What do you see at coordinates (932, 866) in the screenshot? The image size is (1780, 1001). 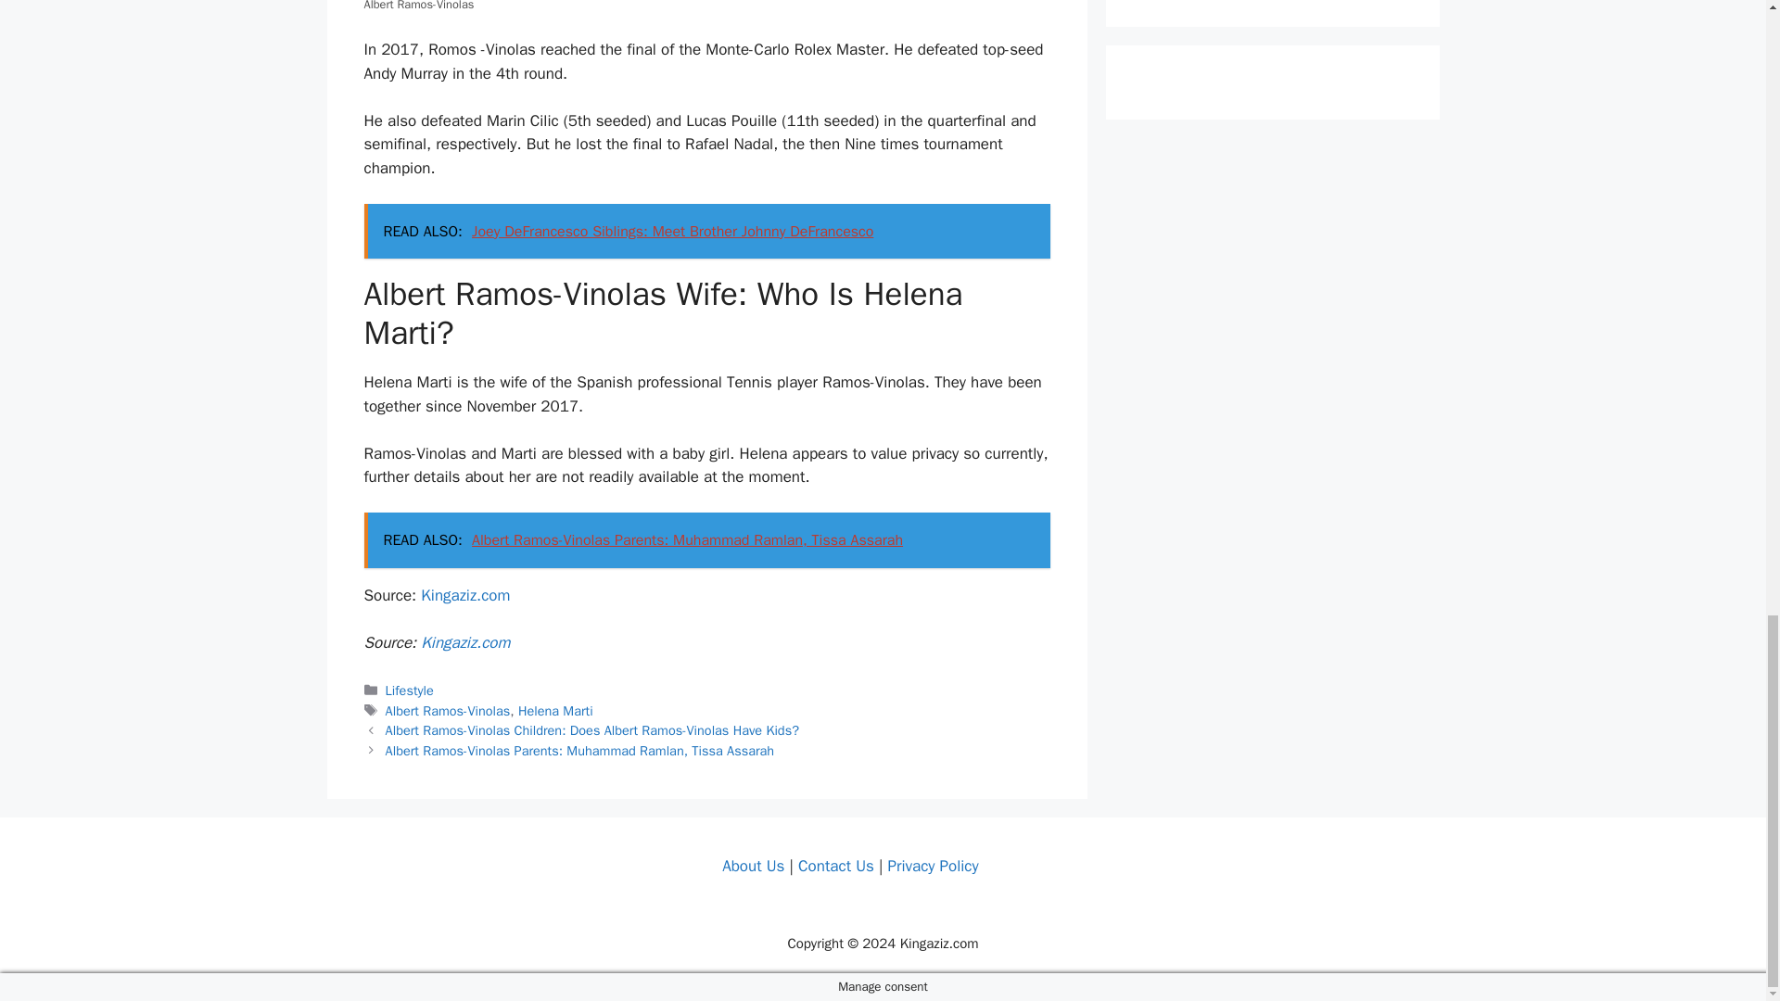 I see `Privacy Policy` at bounding box center [932, 866].